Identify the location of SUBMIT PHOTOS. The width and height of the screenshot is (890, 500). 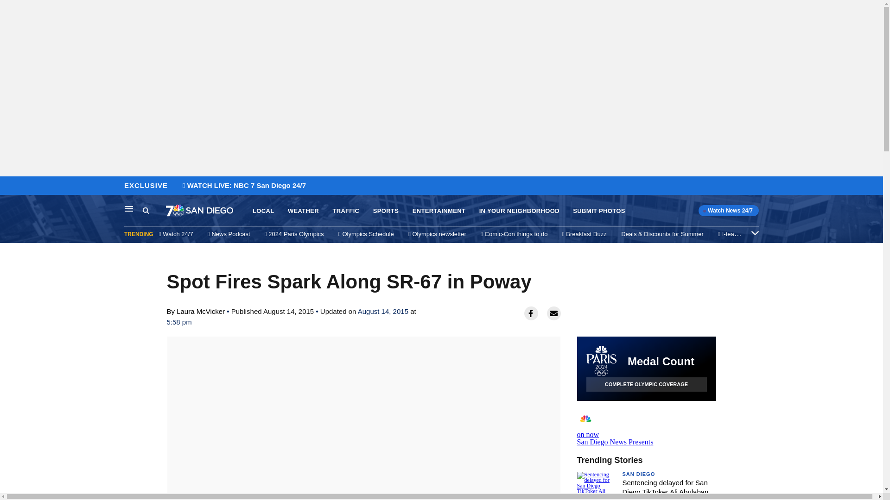
(154, 211).